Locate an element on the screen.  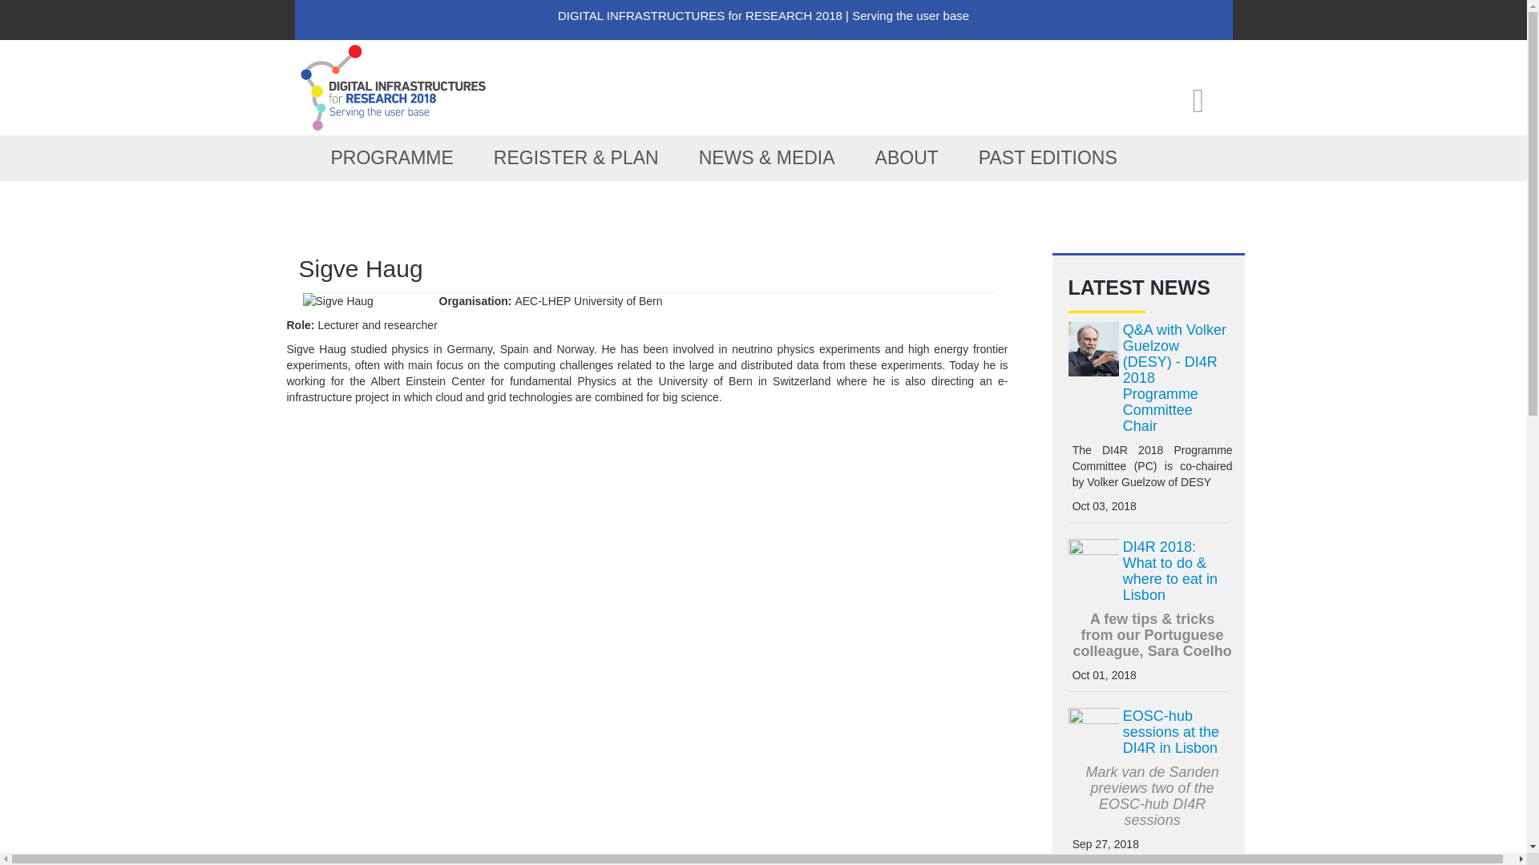
PROGRAMME is located at coordinates (392, 157).